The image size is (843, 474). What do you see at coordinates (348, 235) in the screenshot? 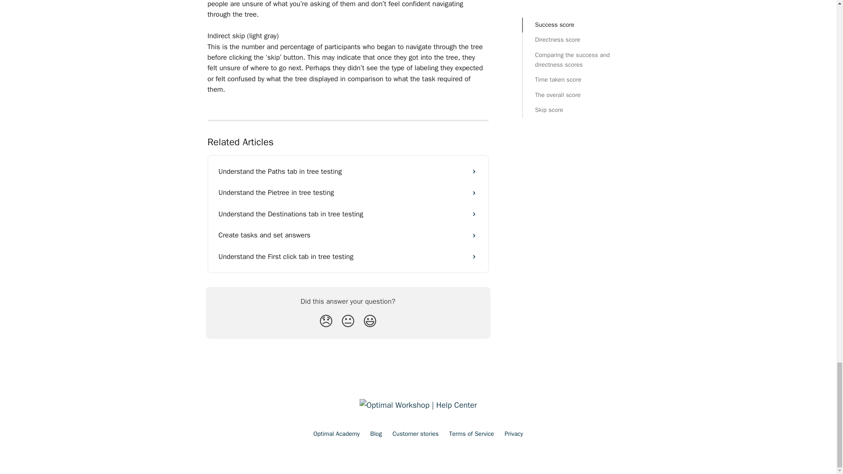
I see `Create tasks and set answers` at bounding box center [348, 235].